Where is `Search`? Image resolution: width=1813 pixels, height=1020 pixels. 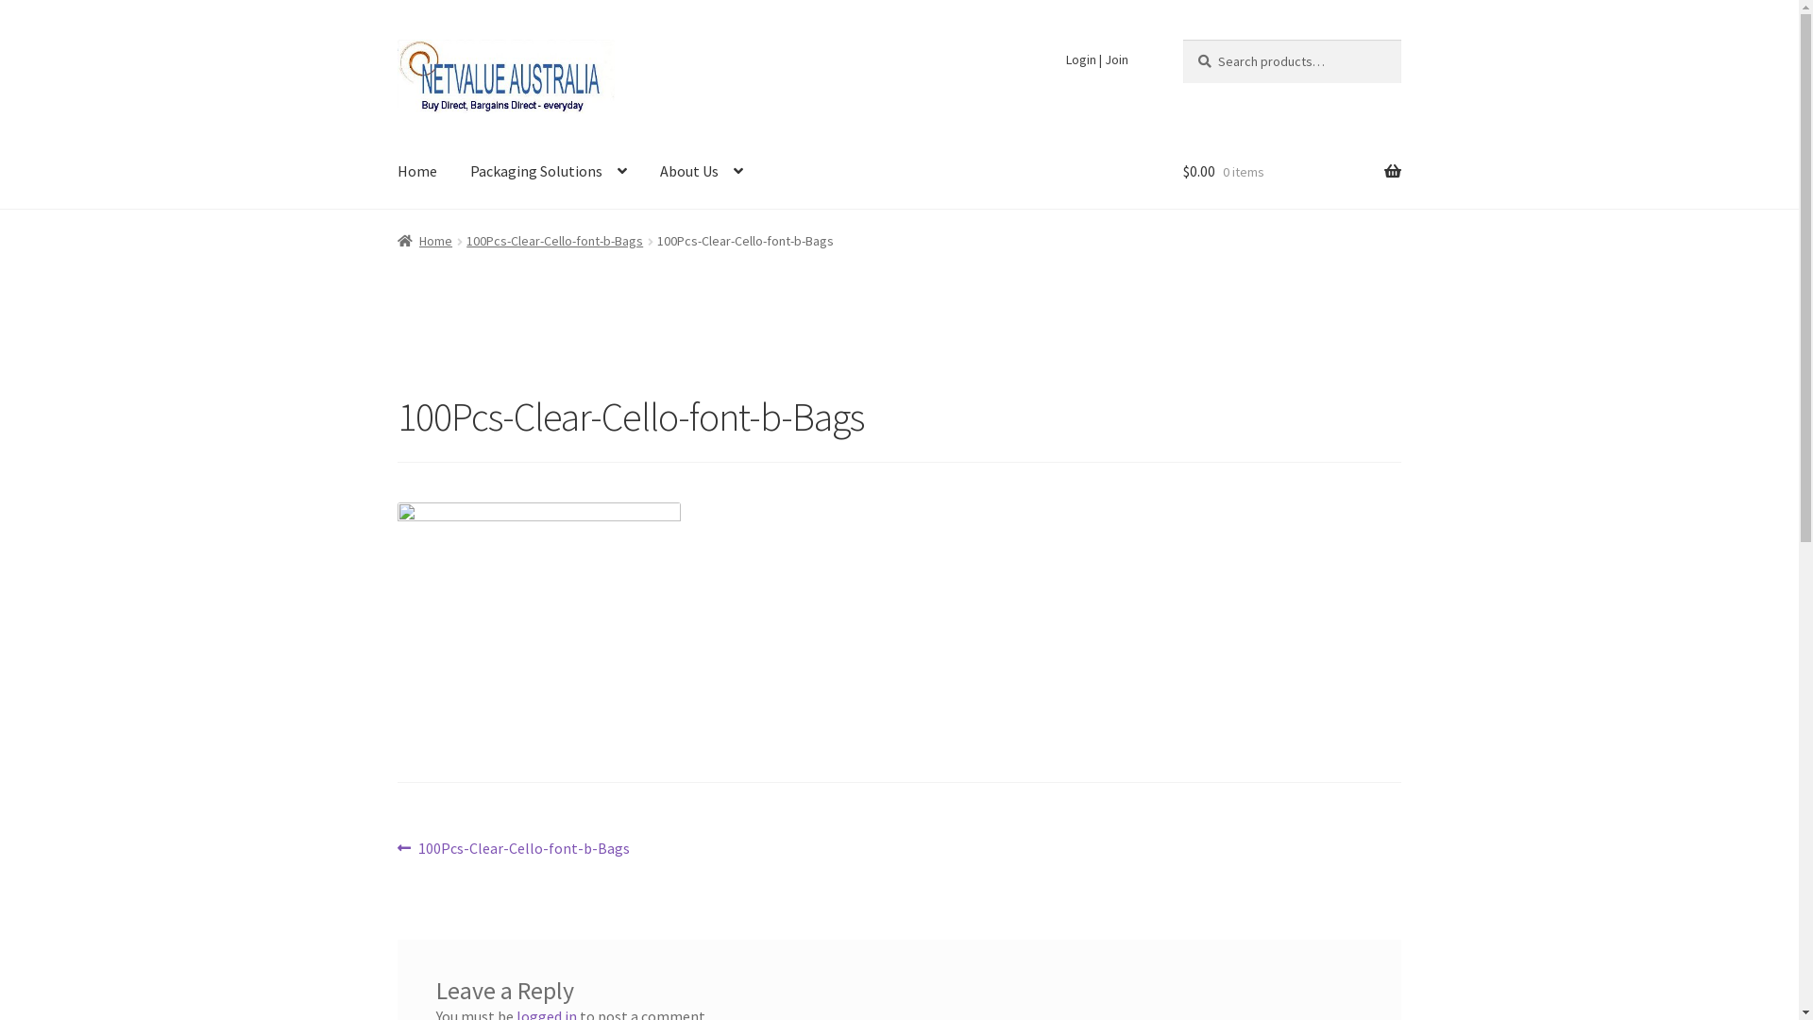 Search is located at coordinates (1182, 40).